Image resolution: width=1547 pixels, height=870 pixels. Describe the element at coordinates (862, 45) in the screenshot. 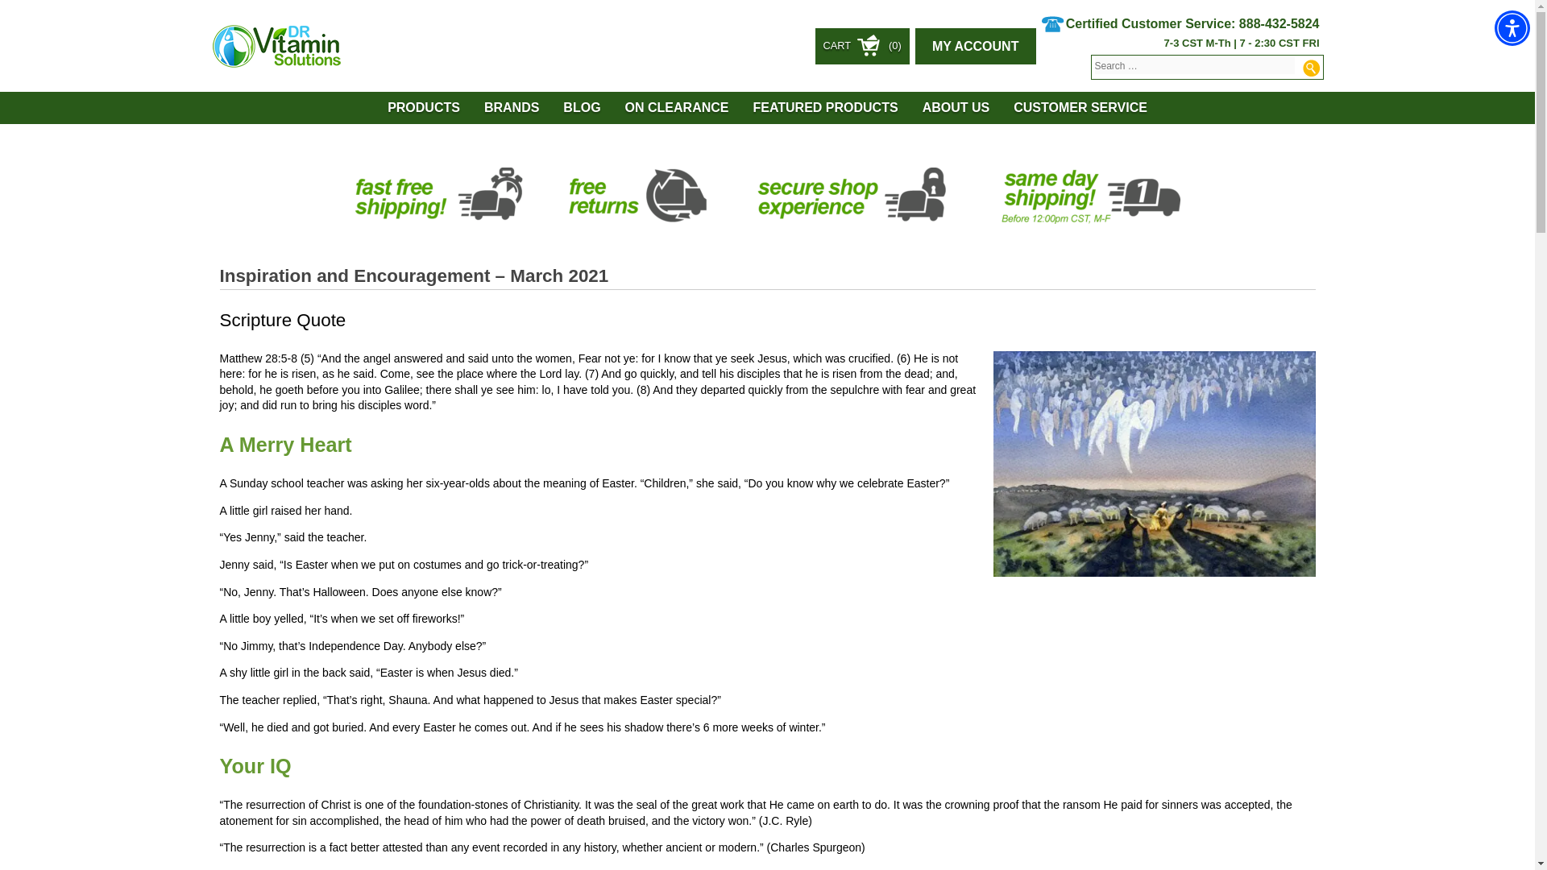

I see `View cart` at that location.